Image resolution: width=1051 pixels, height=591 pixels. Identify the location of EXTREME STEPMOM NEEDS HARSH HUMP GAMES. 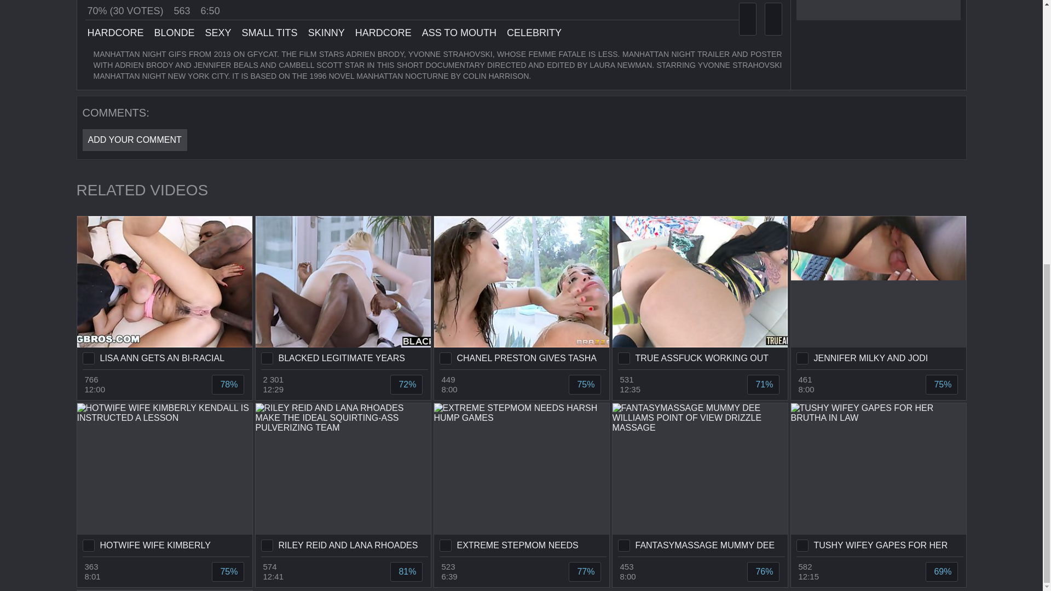
(521, 479).